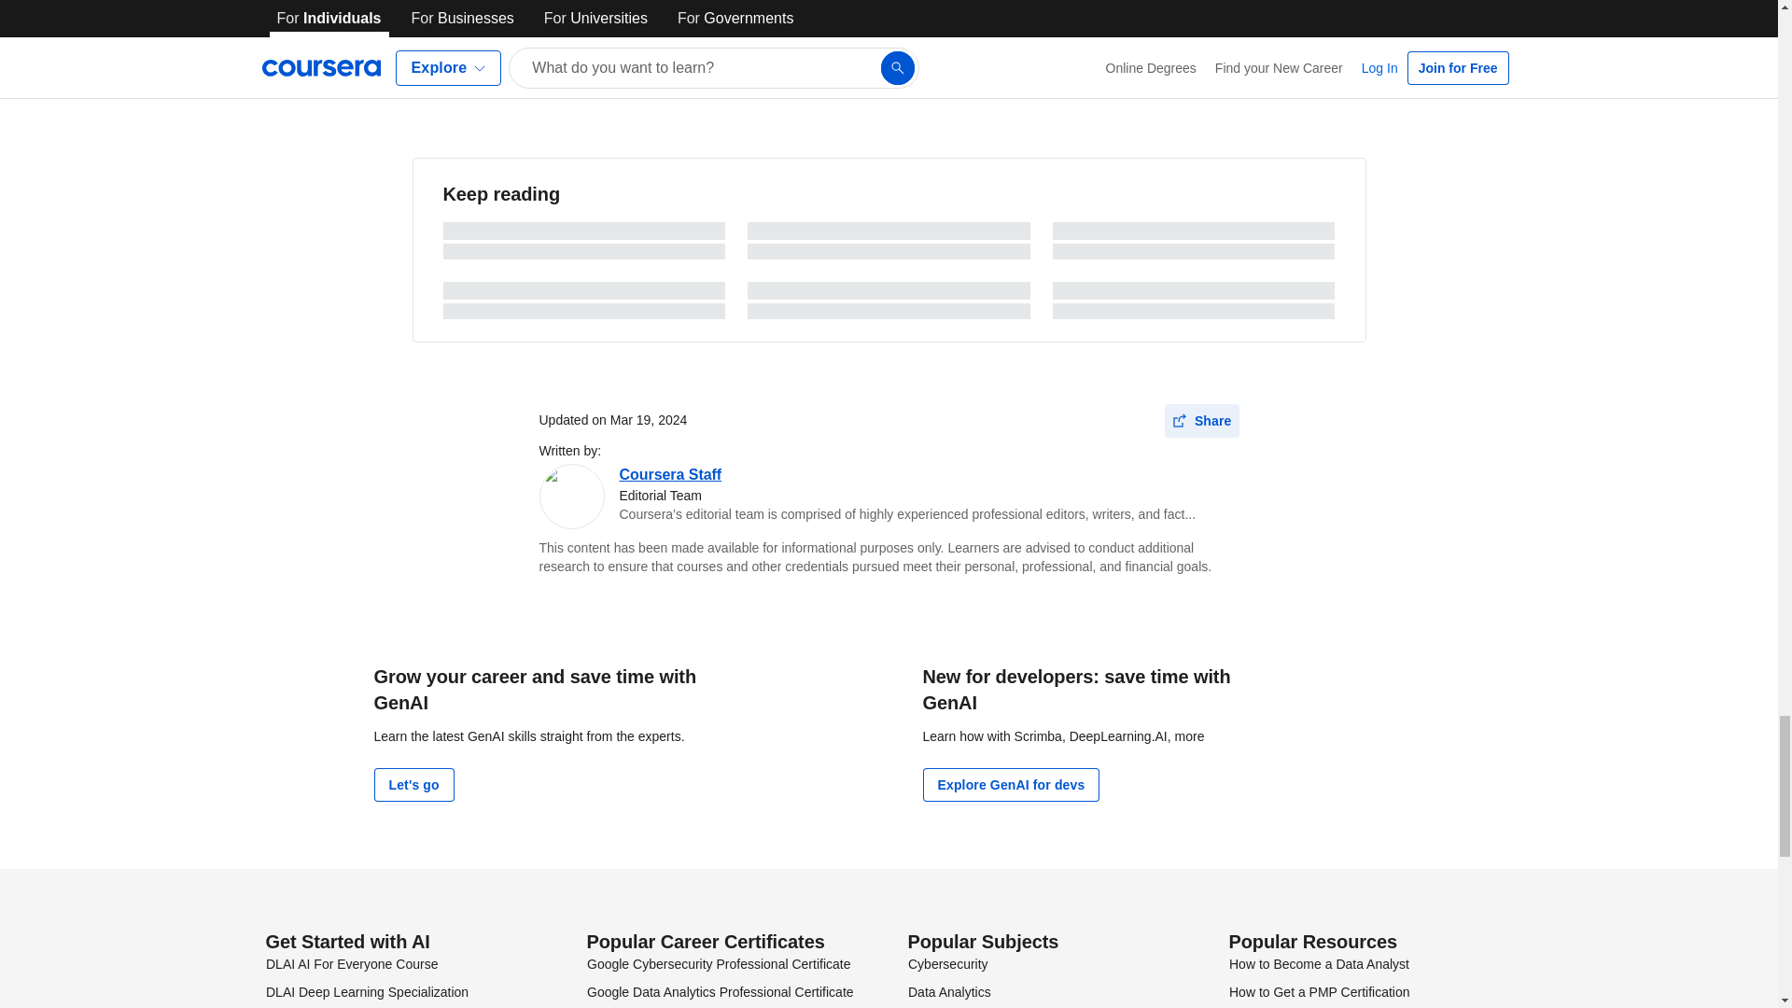  Describe the element at coordinates (366, 992) in the screenshot. I see `DLAI Deep Learning Specialization` at that location.